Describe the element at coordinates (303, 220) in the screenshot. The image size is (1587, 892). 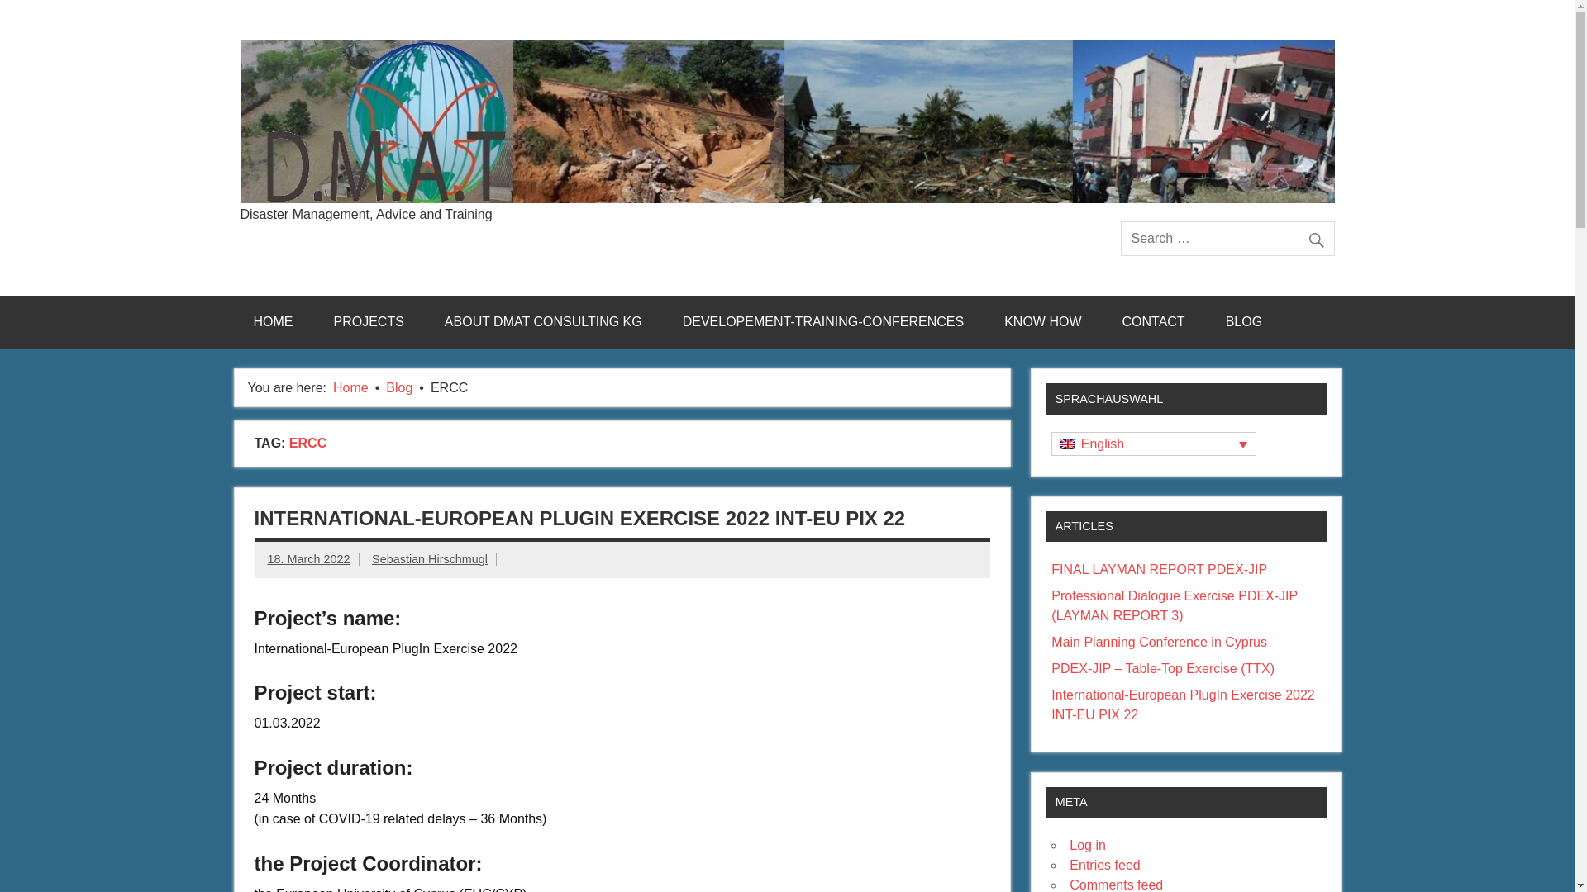
I see `D.M.A.T.` at that location.